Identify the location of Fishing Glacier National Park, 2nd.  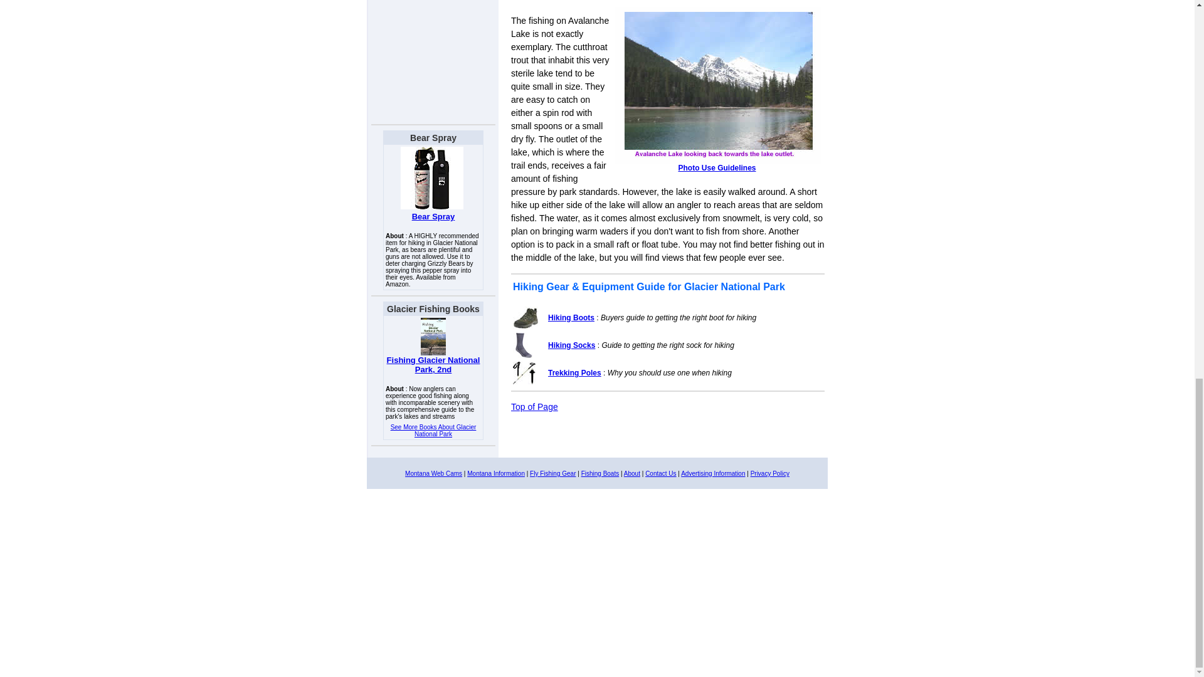
(433, 365).